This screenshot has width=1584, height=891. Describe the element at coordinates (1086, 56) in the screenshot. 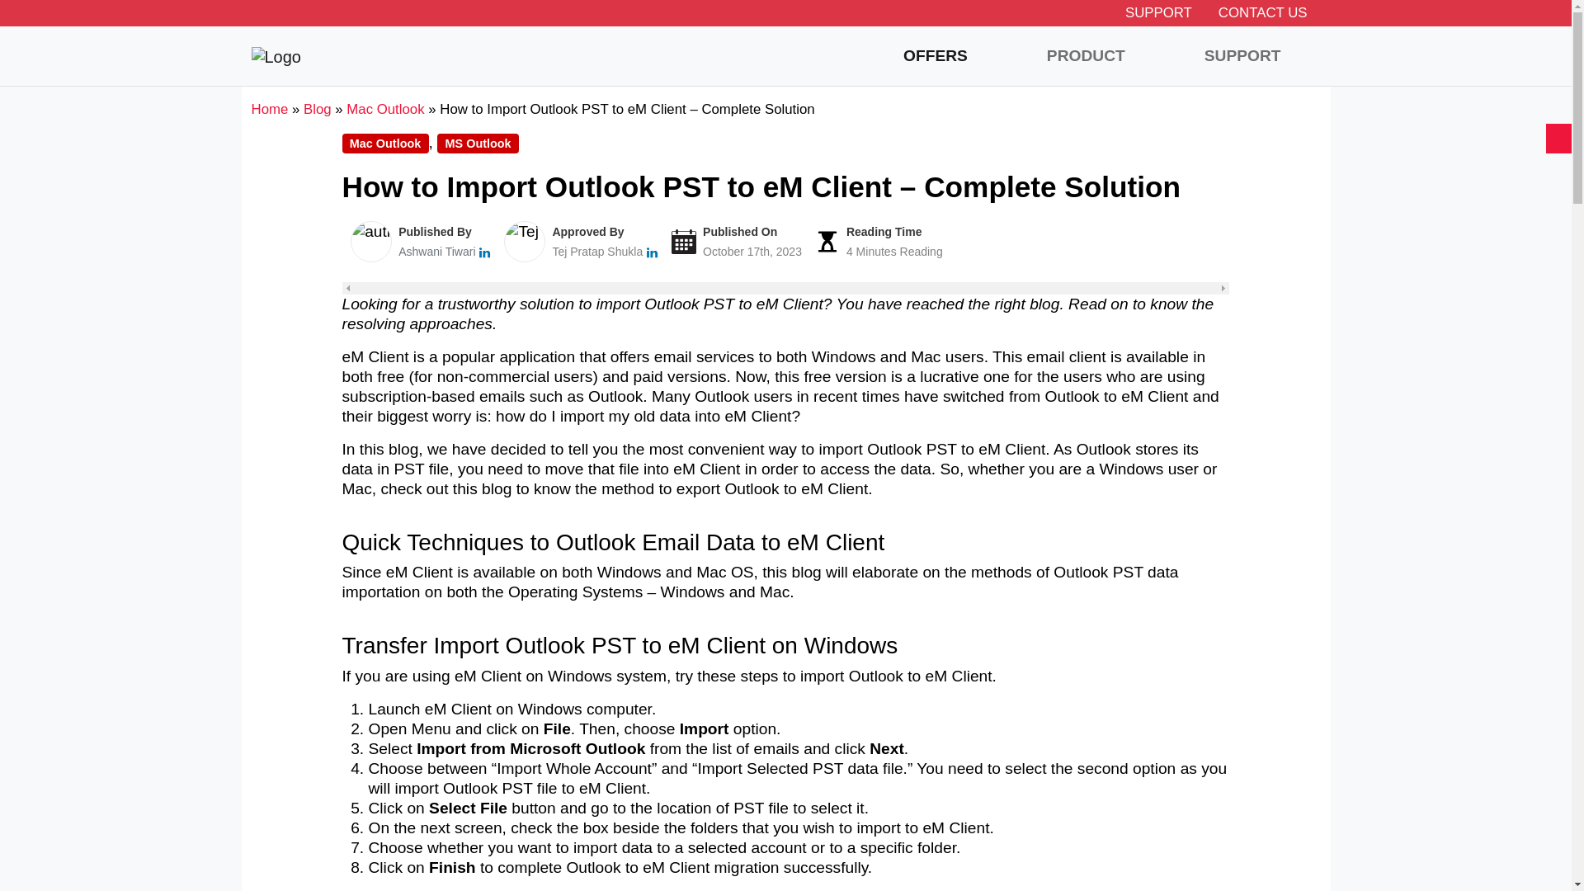

I see `PRODUCT` at that location.